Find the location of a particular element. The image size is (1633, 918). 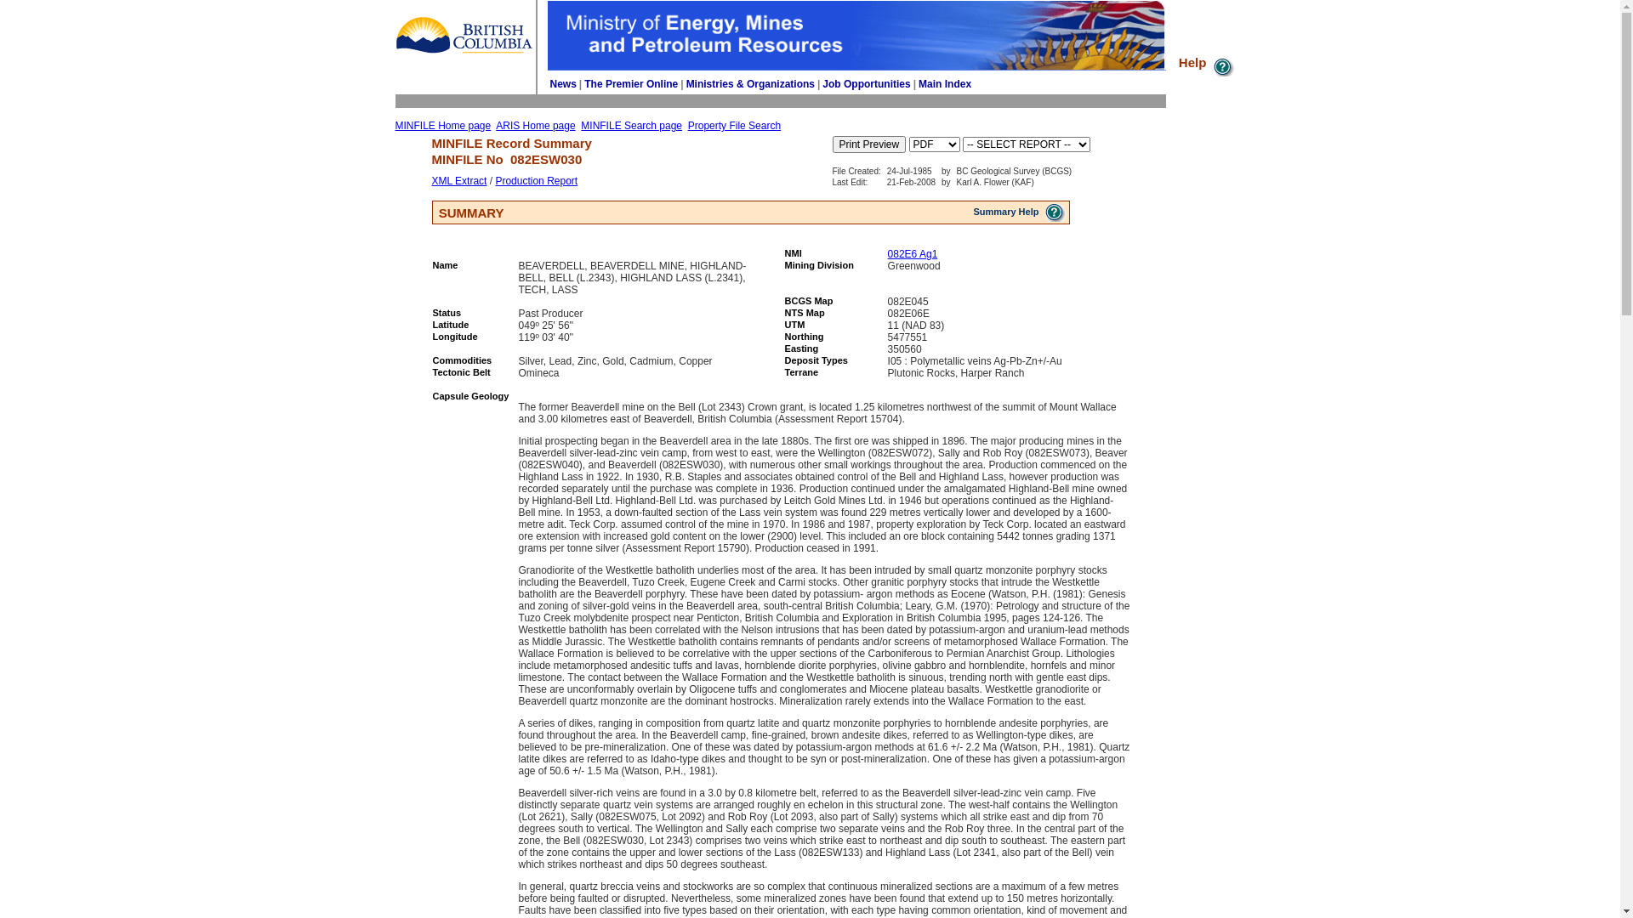

The Premier Online is located at coordinates (631, 84).